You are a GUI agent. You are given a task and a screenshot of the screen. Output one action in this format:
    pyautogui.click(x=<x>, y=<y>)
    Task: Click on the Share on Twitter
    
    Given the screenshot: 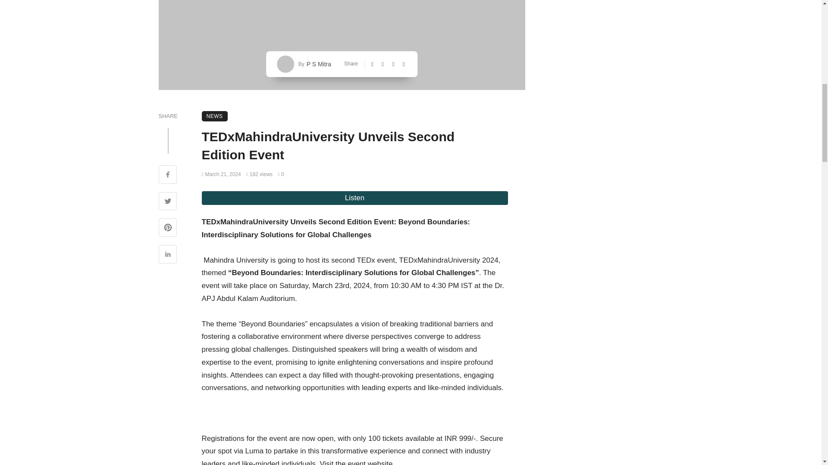 What is the action you would take?
    pyautogui.click(x=168, y=202)
    